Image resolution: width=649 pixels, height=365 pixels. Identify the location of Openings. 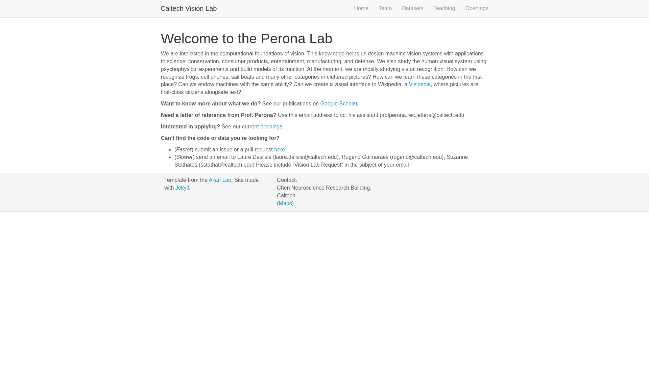
(477, 8).